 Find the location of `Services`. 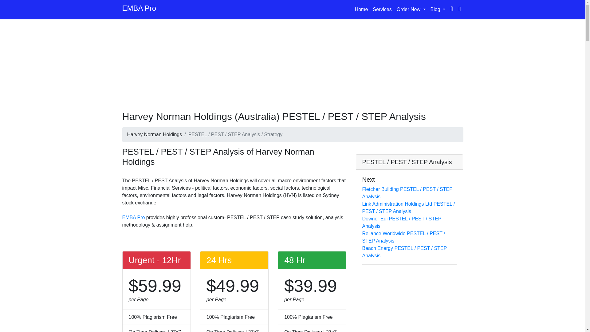

Services is located at coordinates (382, 9).